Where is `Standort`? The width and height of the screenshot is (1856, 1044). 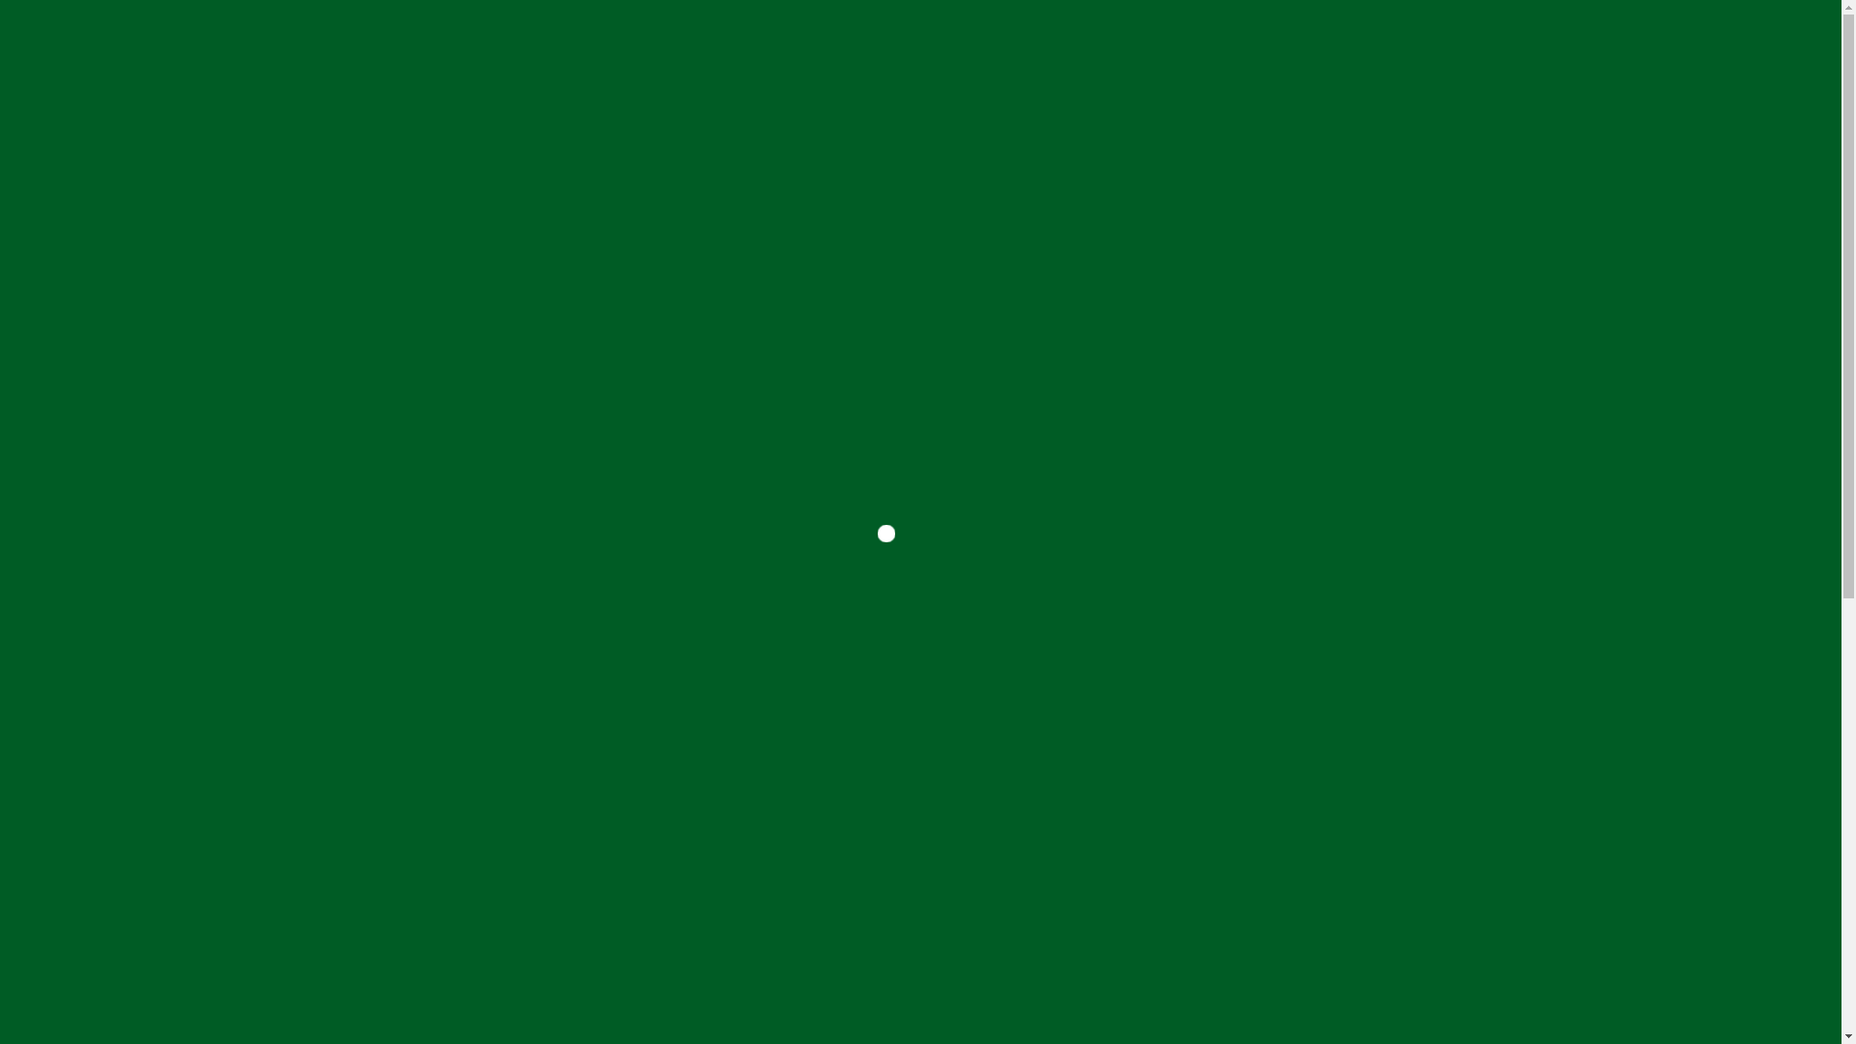 Standort is located at coordinates (1276, 48).